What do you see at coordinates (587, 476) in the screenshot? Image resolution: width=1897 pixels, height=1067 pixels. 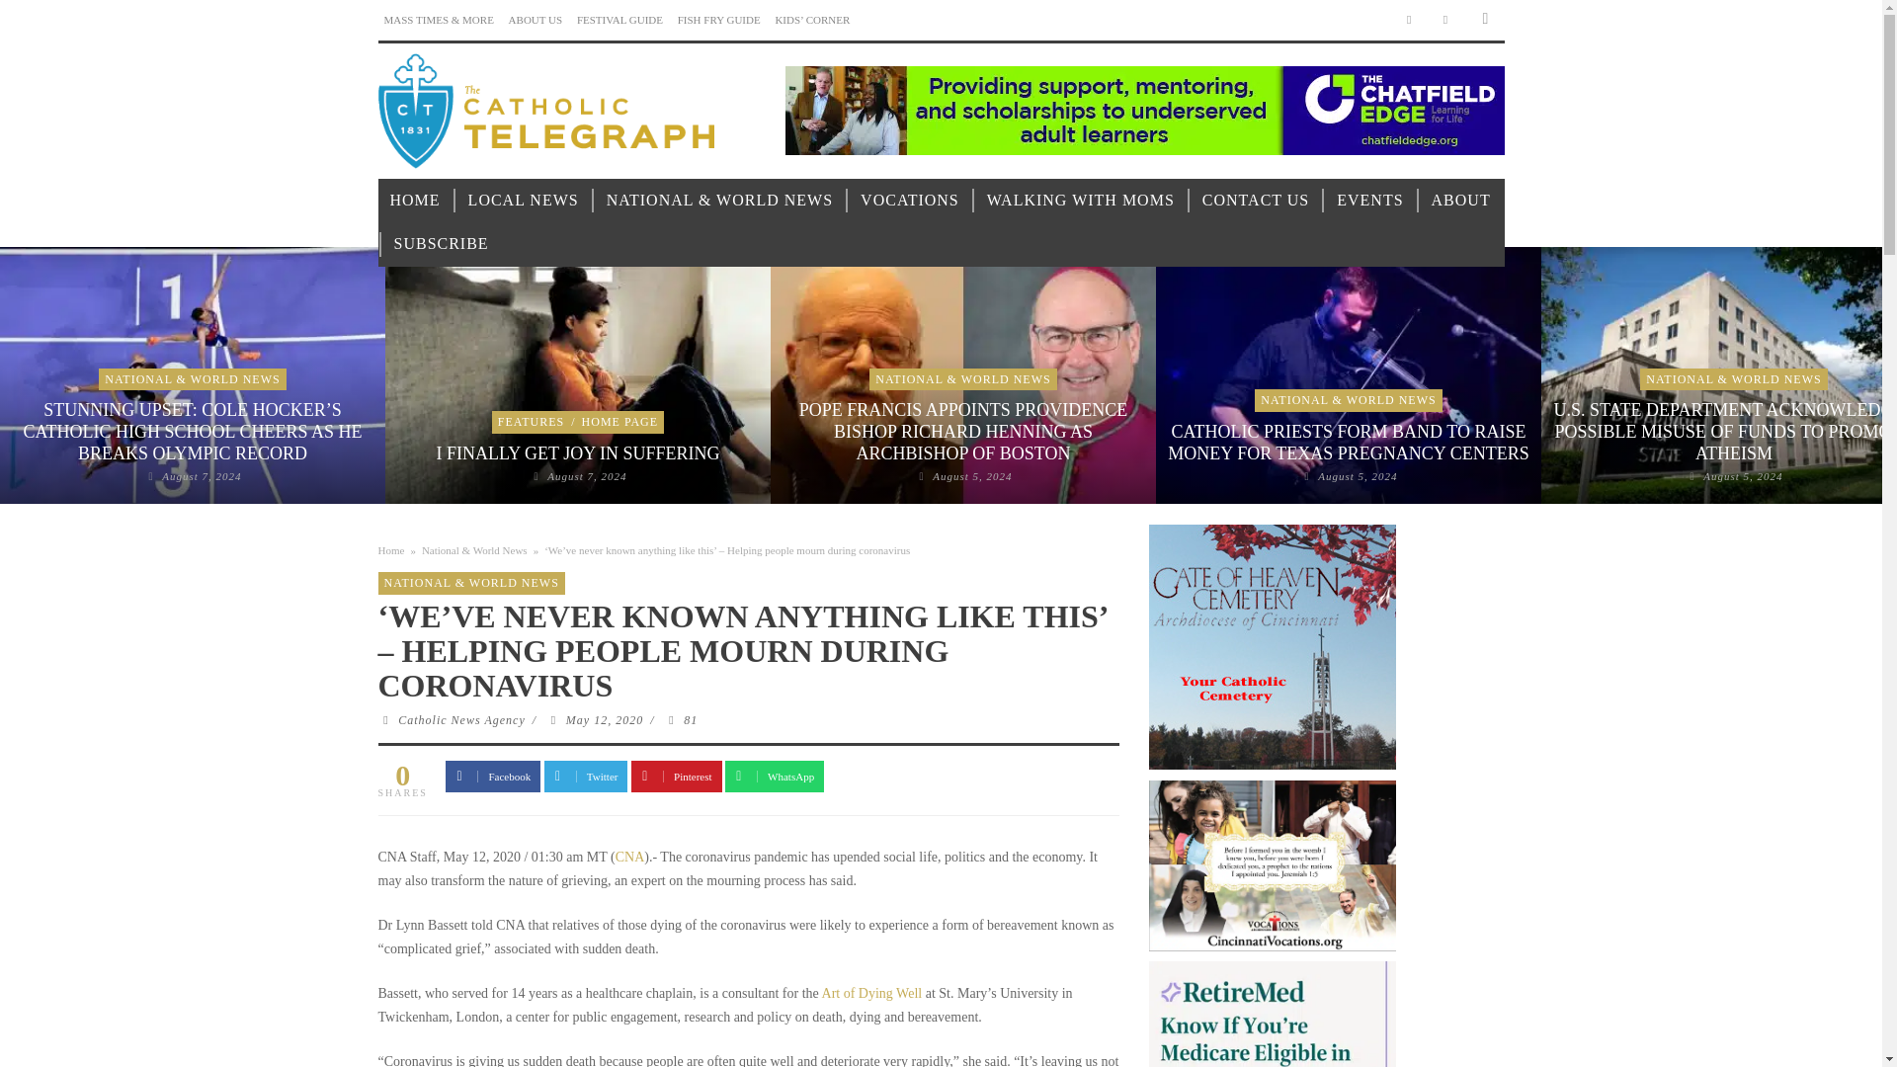 I see `Permalink to I Finally Get Joy in Suffering` at bounding box center [587, 476].